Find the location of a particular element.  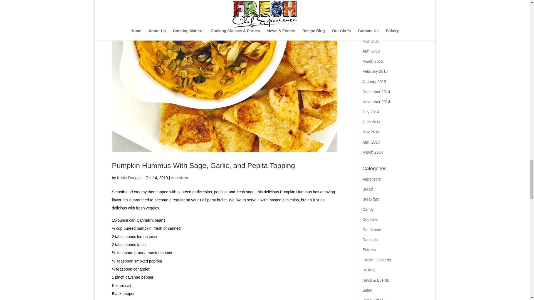

Posts by Kathy Douglas is located at coordinates (130, 178).